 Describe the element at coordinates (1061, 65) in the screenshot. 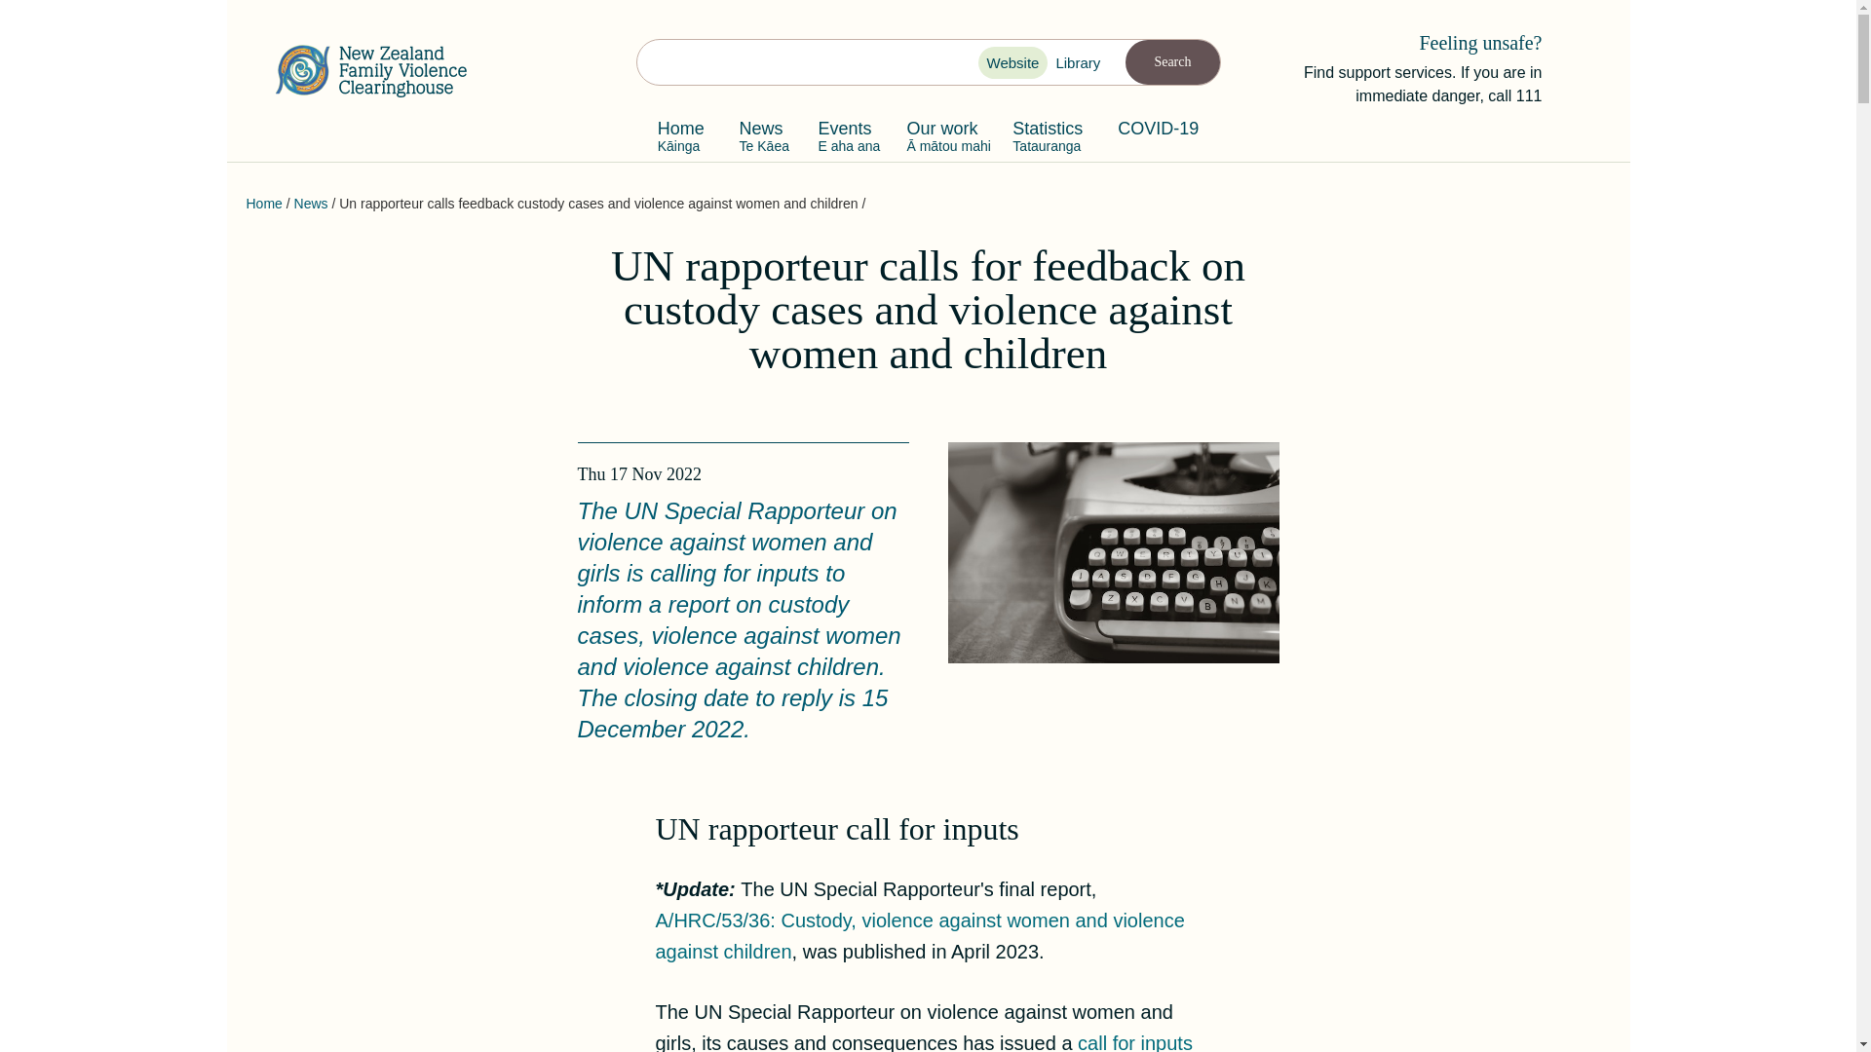

I see `Home` at that location.